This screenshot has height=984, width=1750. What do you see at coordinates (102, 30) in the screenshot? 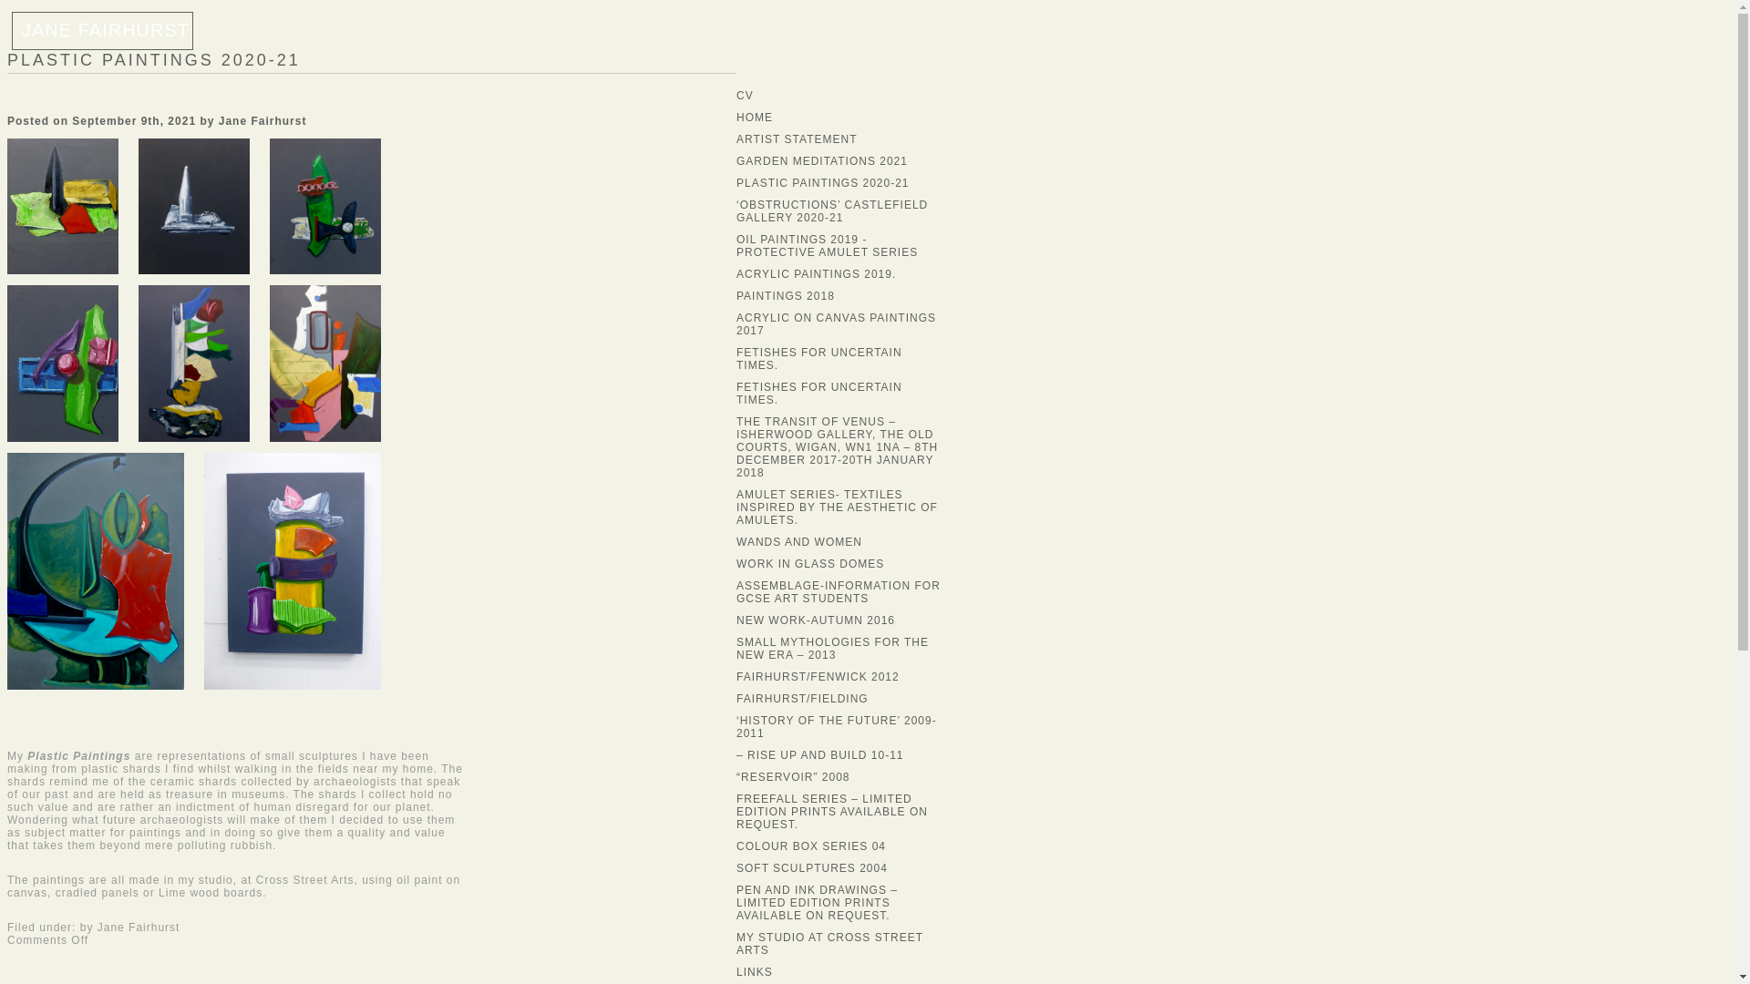
I see `JANE FAIRHURST` at bounding box center [102, 30].